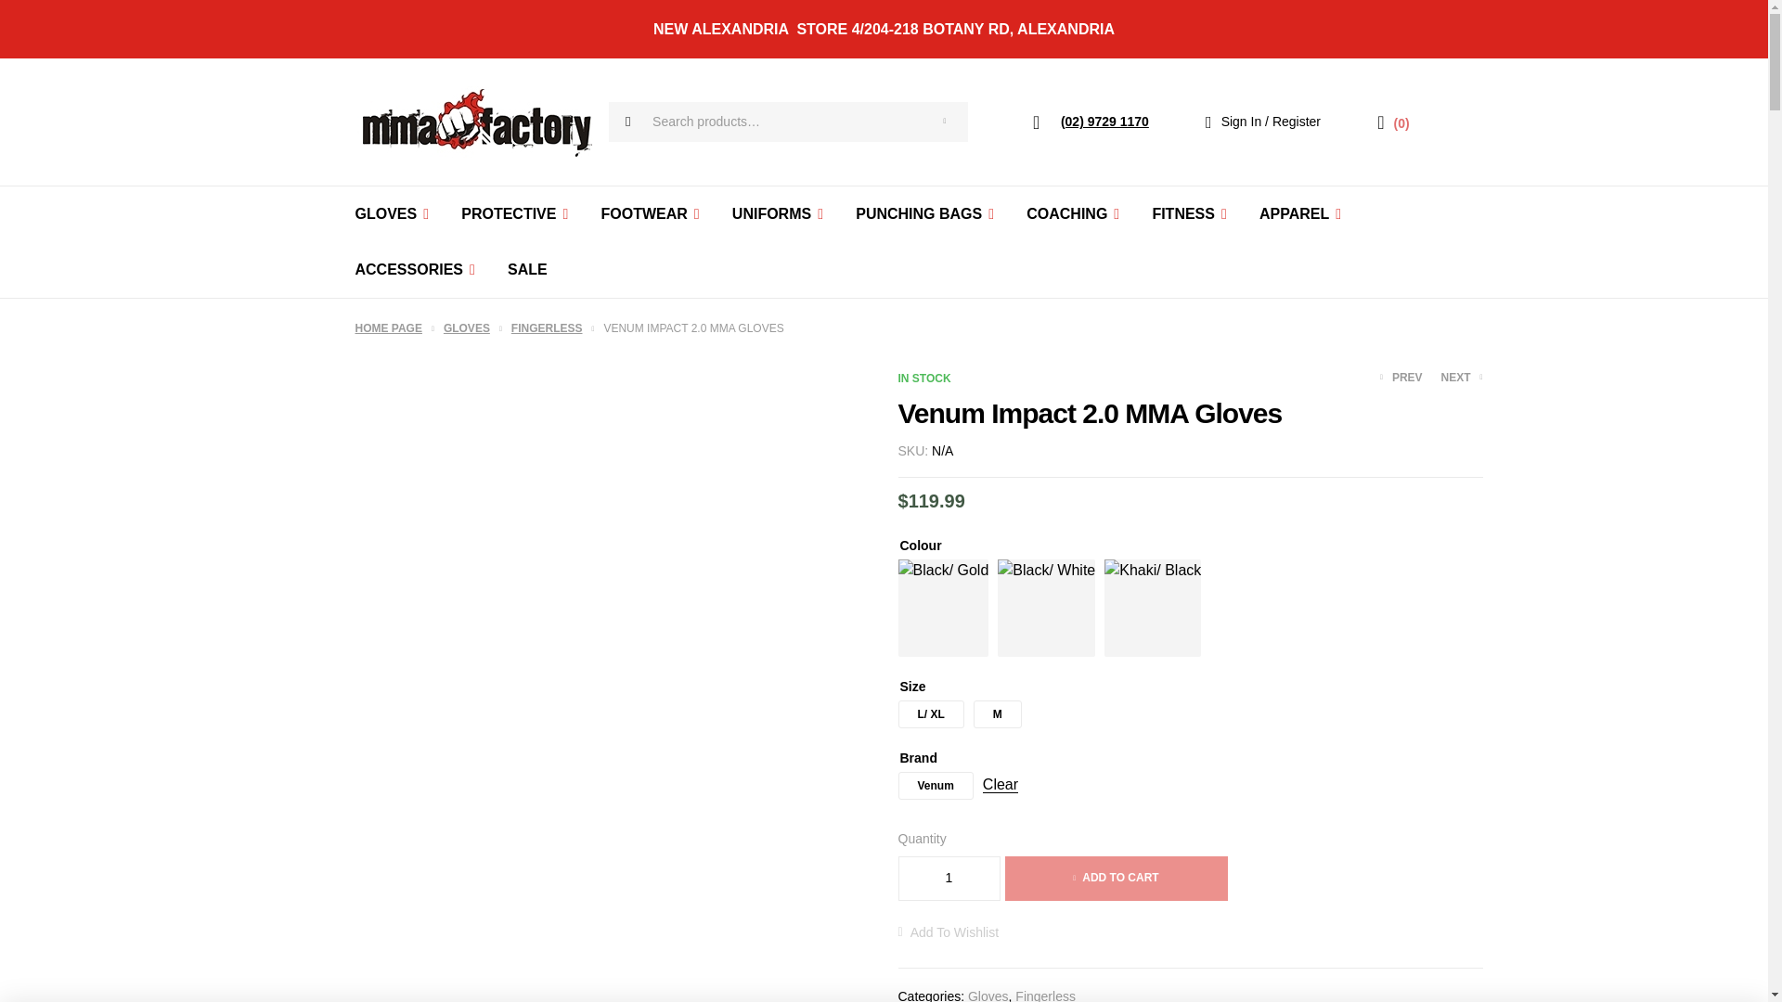 The width and height of the screenshot is (1782, 1002). Describe the element at coordinates (948, 878) in the screenshot. I see `1` at that location.